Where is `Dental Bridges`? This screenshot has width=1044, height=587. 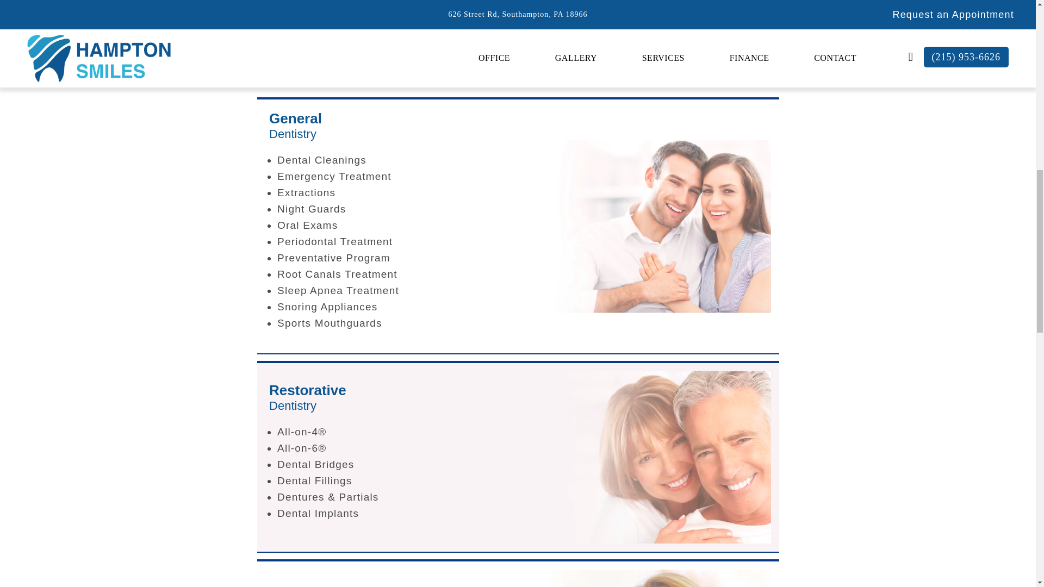
Dental Bridges is located at coordinates (308, 398).